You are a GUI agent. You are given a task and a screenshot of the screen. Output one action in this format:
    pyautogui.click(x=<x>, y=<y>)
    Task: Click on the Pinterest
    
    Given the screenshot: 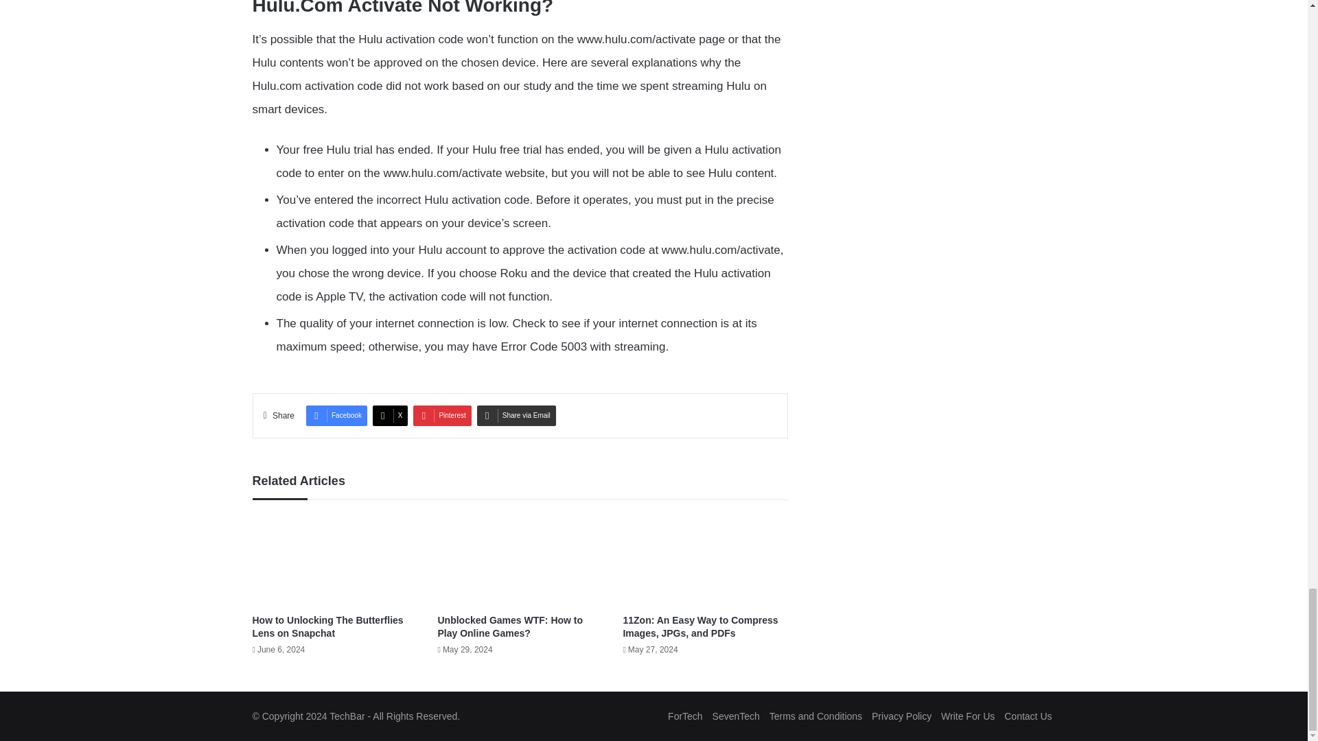 What is the action you would take?
    pyautogui.click(x=442, y=416)
    